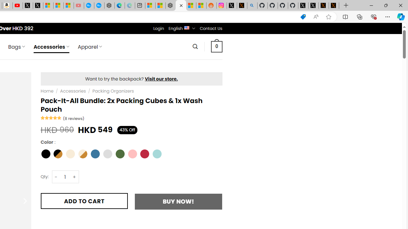 The width and height of the screenshot is (408, 229). What do you see at coordinates (211, 28) in the screenshot?
I see `Contact Us` at bounding box center [211, 28].